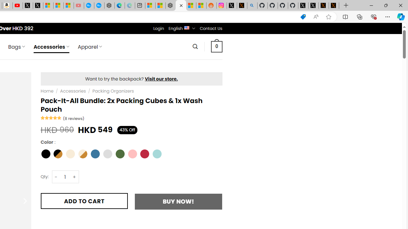 The width and height of the screenshot is (408, 229). What do you see at coordinates (211, 28) in the screenshot?
I see `Contact Us` at bounding box center [211, 28].